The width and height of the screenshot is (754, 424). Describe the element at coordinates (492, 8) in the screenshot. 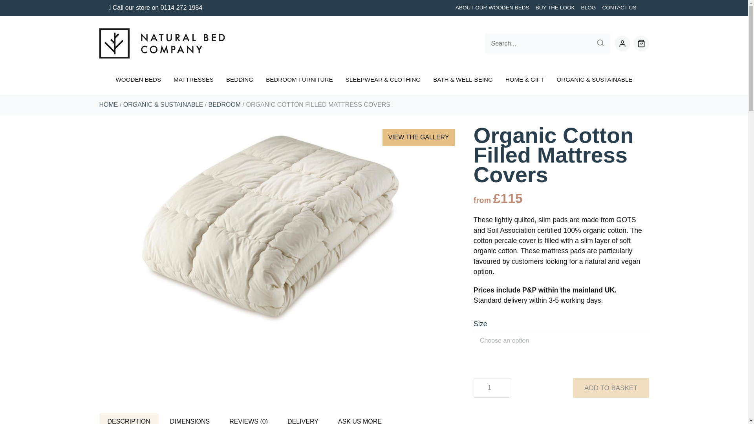

I see `ABOUT OUR WOODEN BEDS` at that location.